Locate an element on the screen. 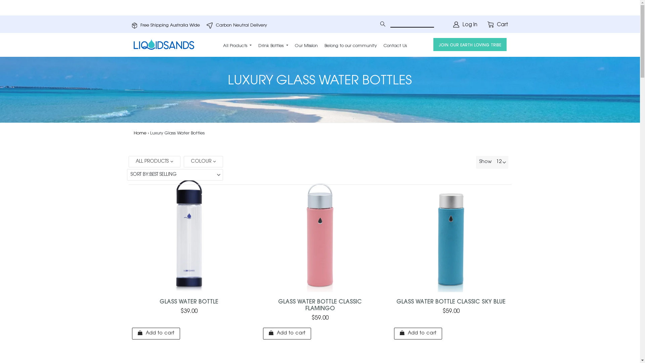  GLASS WATER BOTTLE CLASSIC SKY BLUE is located at coordinates (451, 302).